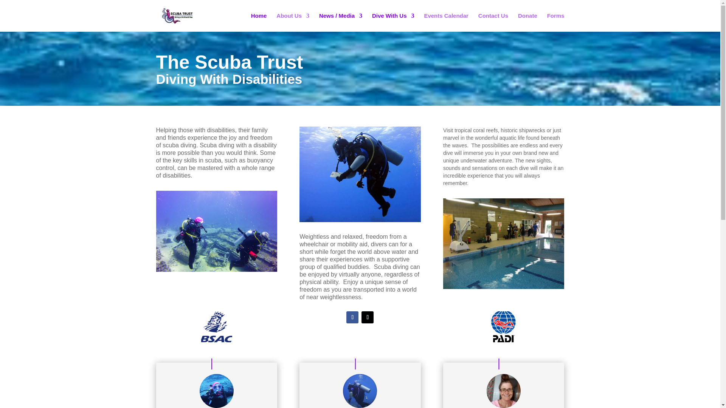 Image resolution: width=726 pixels, height=408 pixels. I want to click on BSAC-LOGO, so click(216, 327).